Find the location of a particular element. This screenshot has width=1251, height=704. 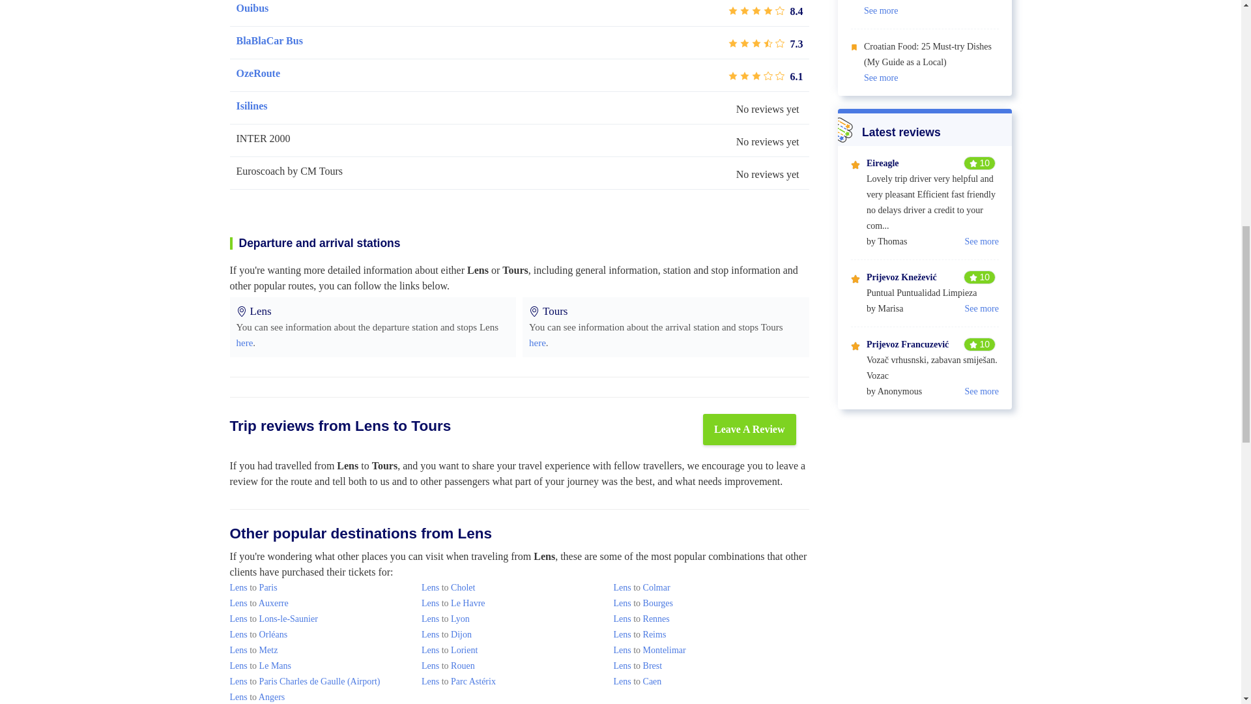

Lens to Lyon is located at coordinates (446, 618).